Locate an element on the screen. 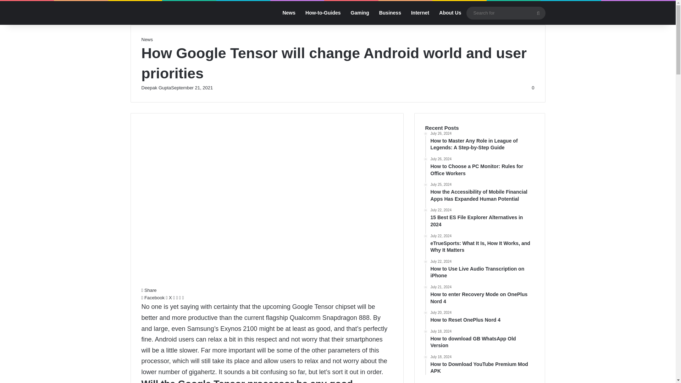 The height and width of the screenshot is (383, 681). News is located at coordinates (289, 13).